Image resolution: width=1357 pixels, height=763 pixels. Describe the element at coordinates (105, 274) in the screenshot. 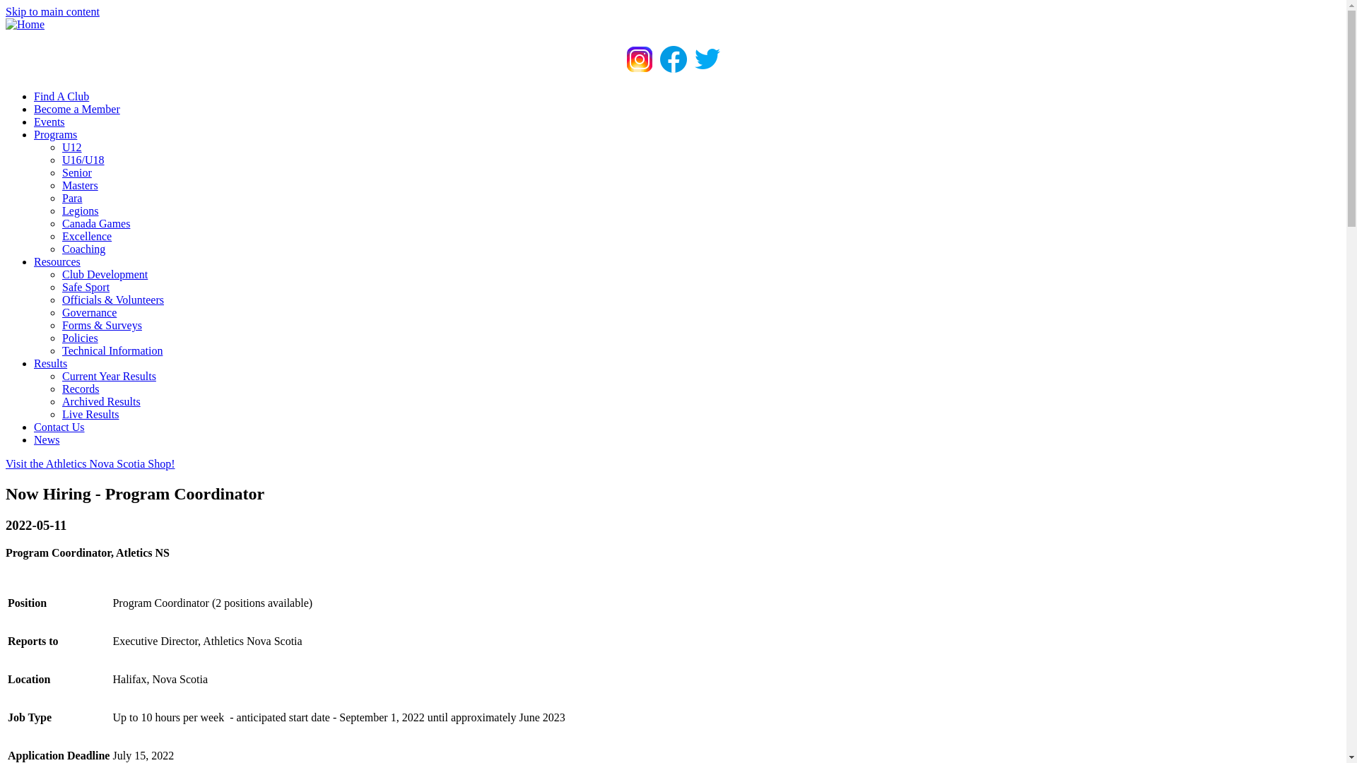

I see `Club Development` at that location.